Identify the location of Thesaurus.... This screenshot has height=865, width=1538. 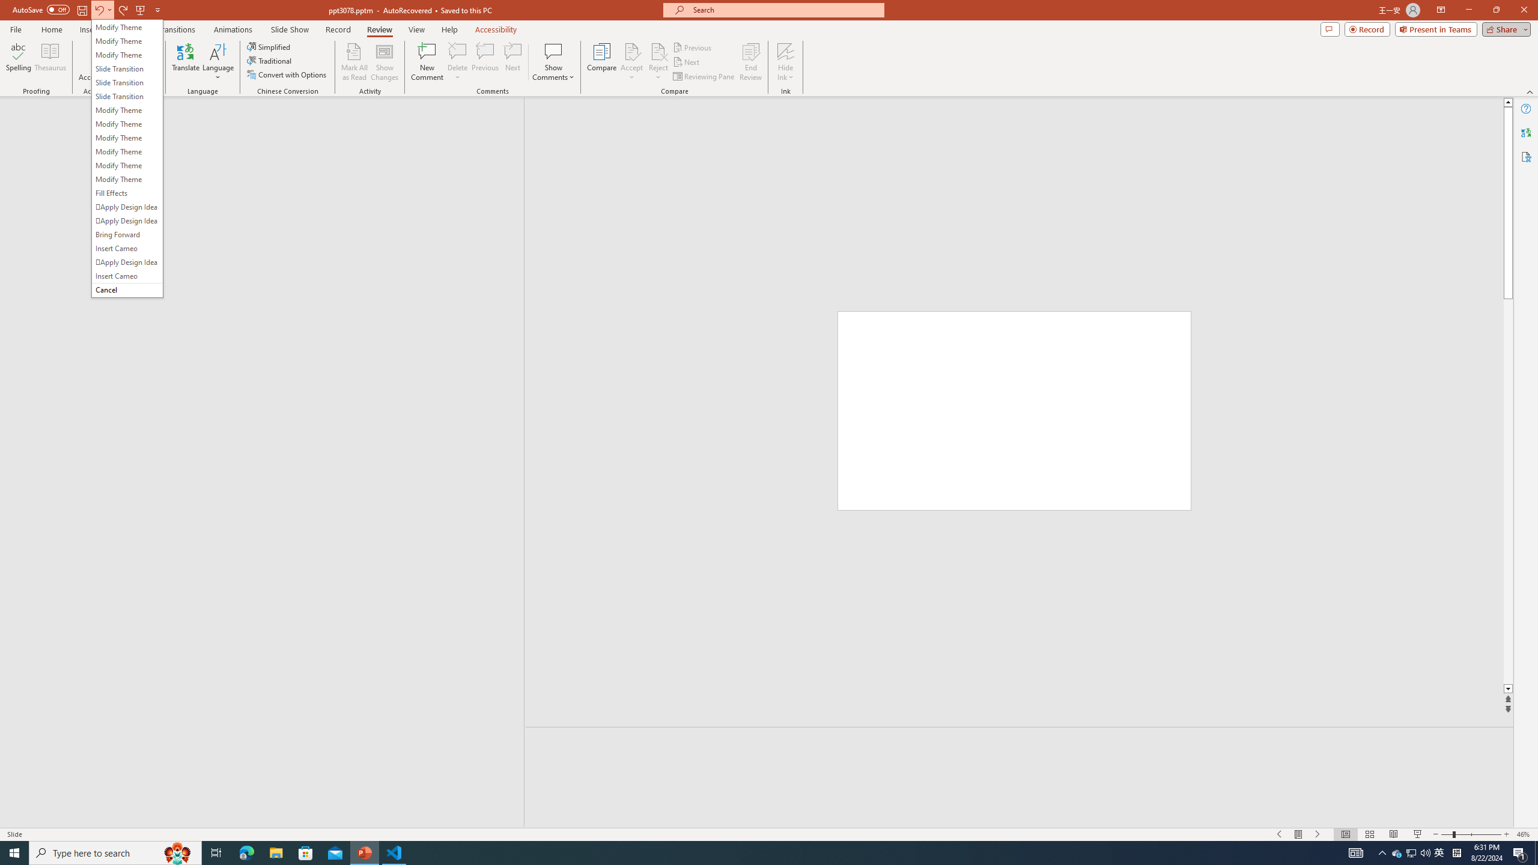
(49, 62).